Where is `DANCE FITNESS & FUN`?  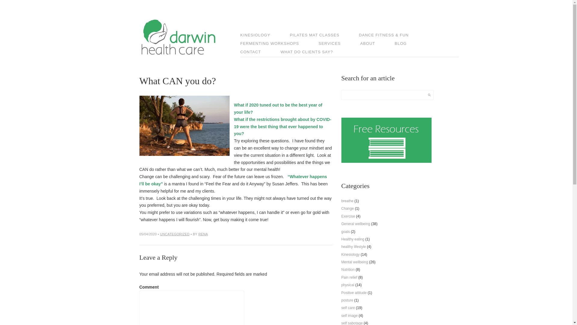 DANCE FITNESS & FUN is located at coordinates (393, 36).